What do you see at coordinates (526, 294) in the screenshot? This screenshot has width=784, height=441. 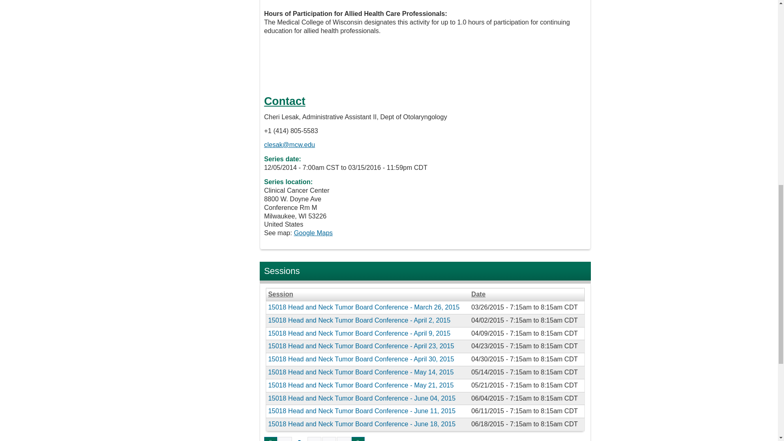 I see `sort by Date` at bounding box center [526, 294].